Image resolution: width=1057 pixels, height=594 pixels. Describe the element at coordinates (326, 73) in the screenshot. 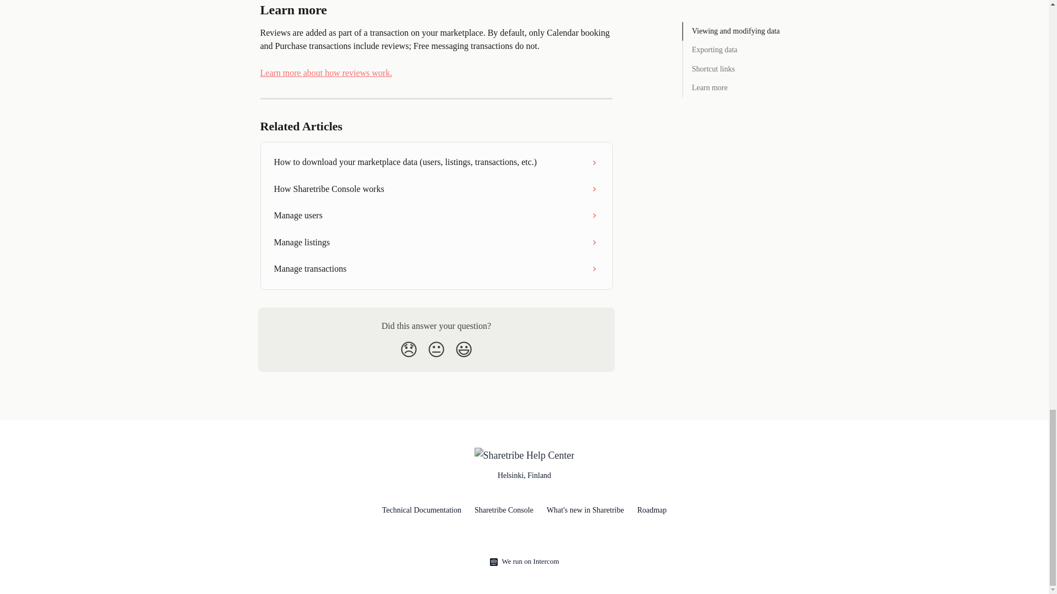

I see `Learn more about how reviews work.` at that location.